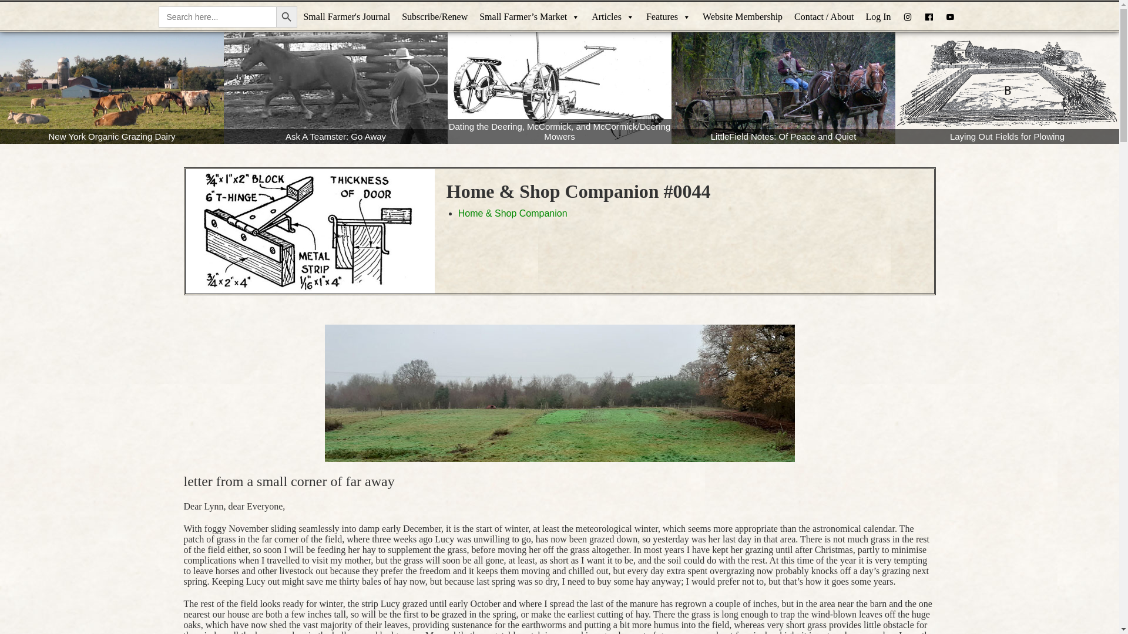 The image size is (1128, 634). What do you see at coordinates (287, 16) in the screenshot?
I see `Search Button` at bounding box center [287, 16].